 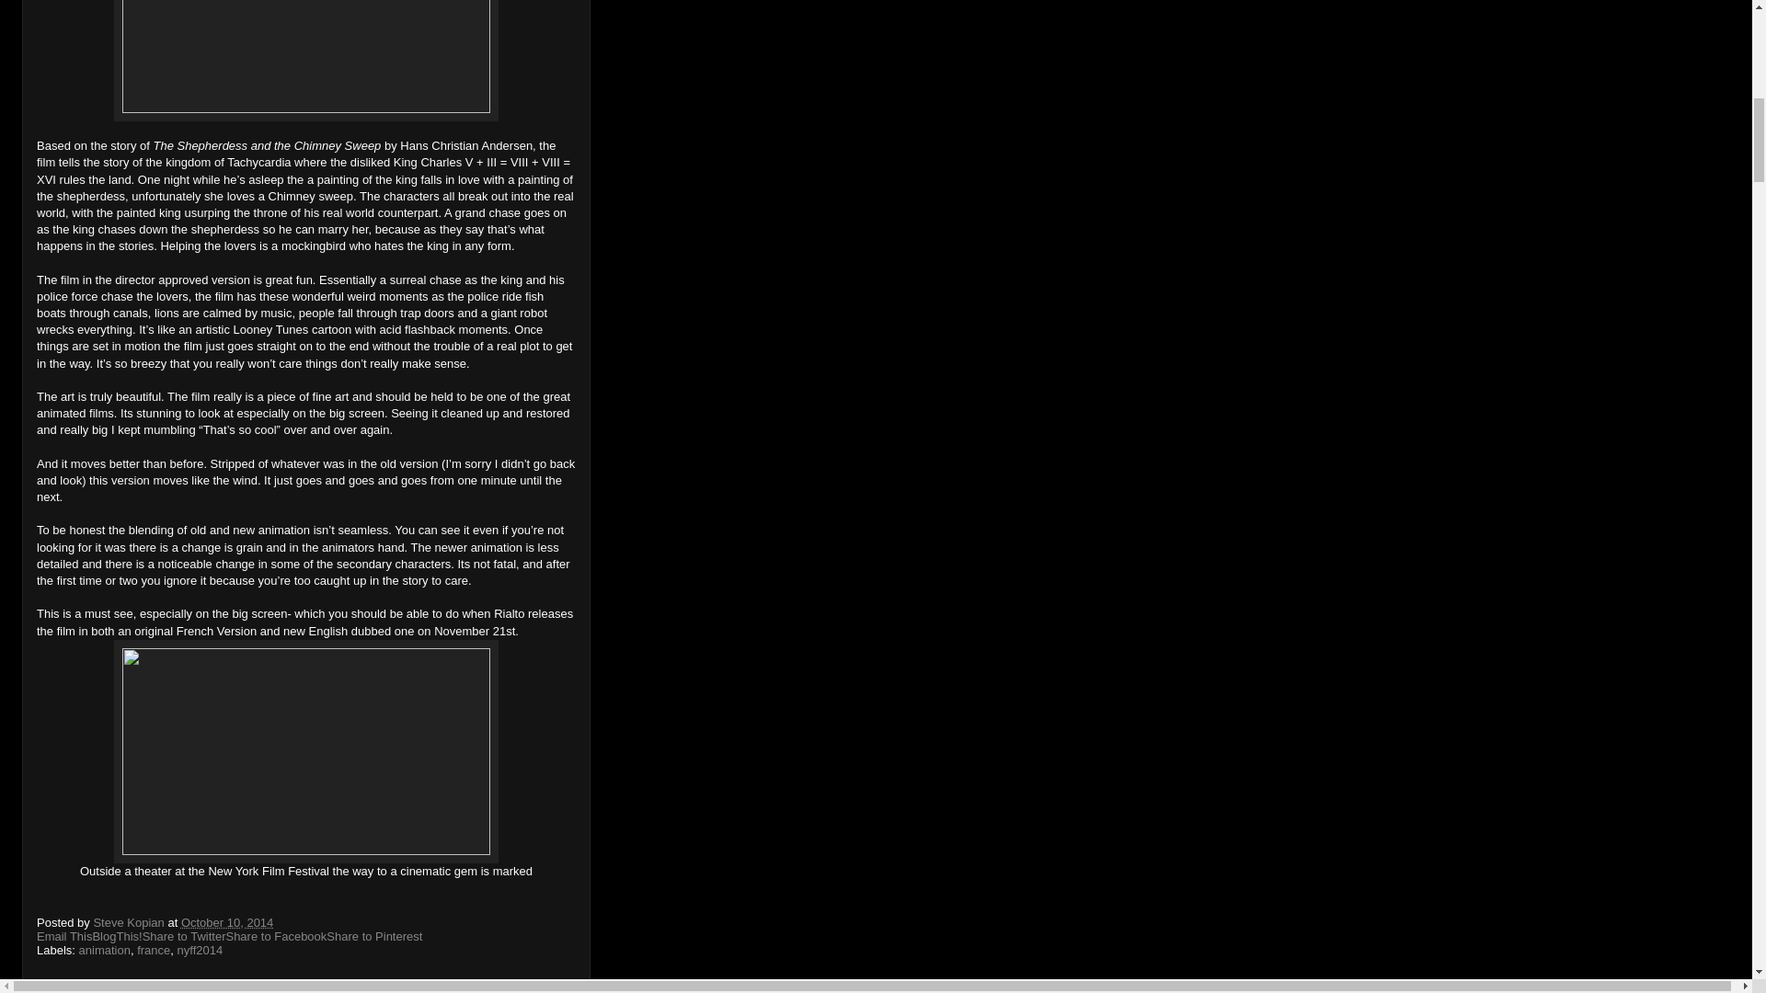 I want to click on nyff2014, so click(x=201, y=951).